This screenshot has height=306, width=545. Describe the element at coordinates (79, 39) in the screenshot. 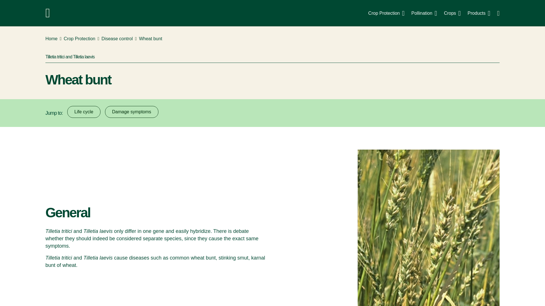

I see `Crop Protection` at that location.